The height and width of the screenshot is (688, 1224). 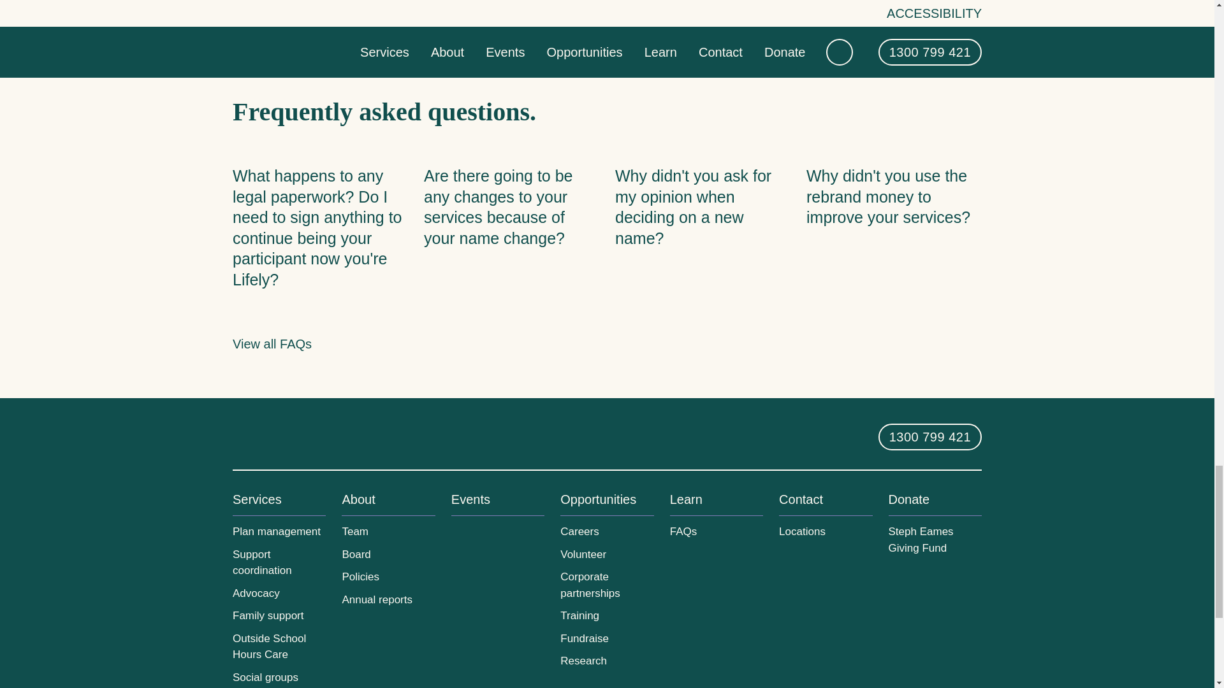 What do you see at coordinates (282, 436) in the screenshot?
I see `Go to home page` at bounding box center [282, 436].